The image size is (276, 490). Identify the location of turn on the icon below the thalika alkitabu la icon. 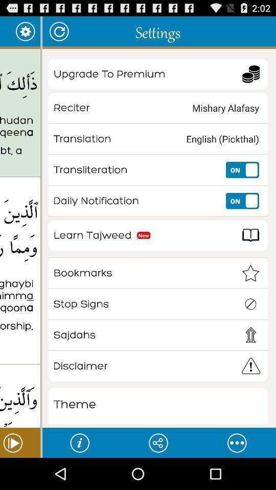
(20, 159).